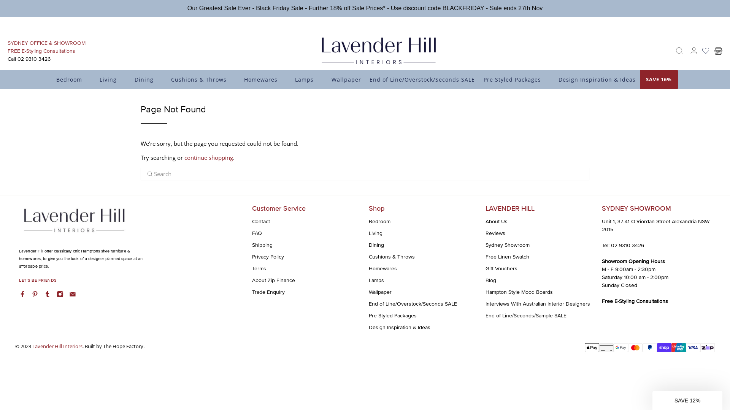 The image size is (730, 410). Describe the element at coordinates (48, 295) in the screenshot. I see `Lavender Hill Interiors on Tumblr` at that location.